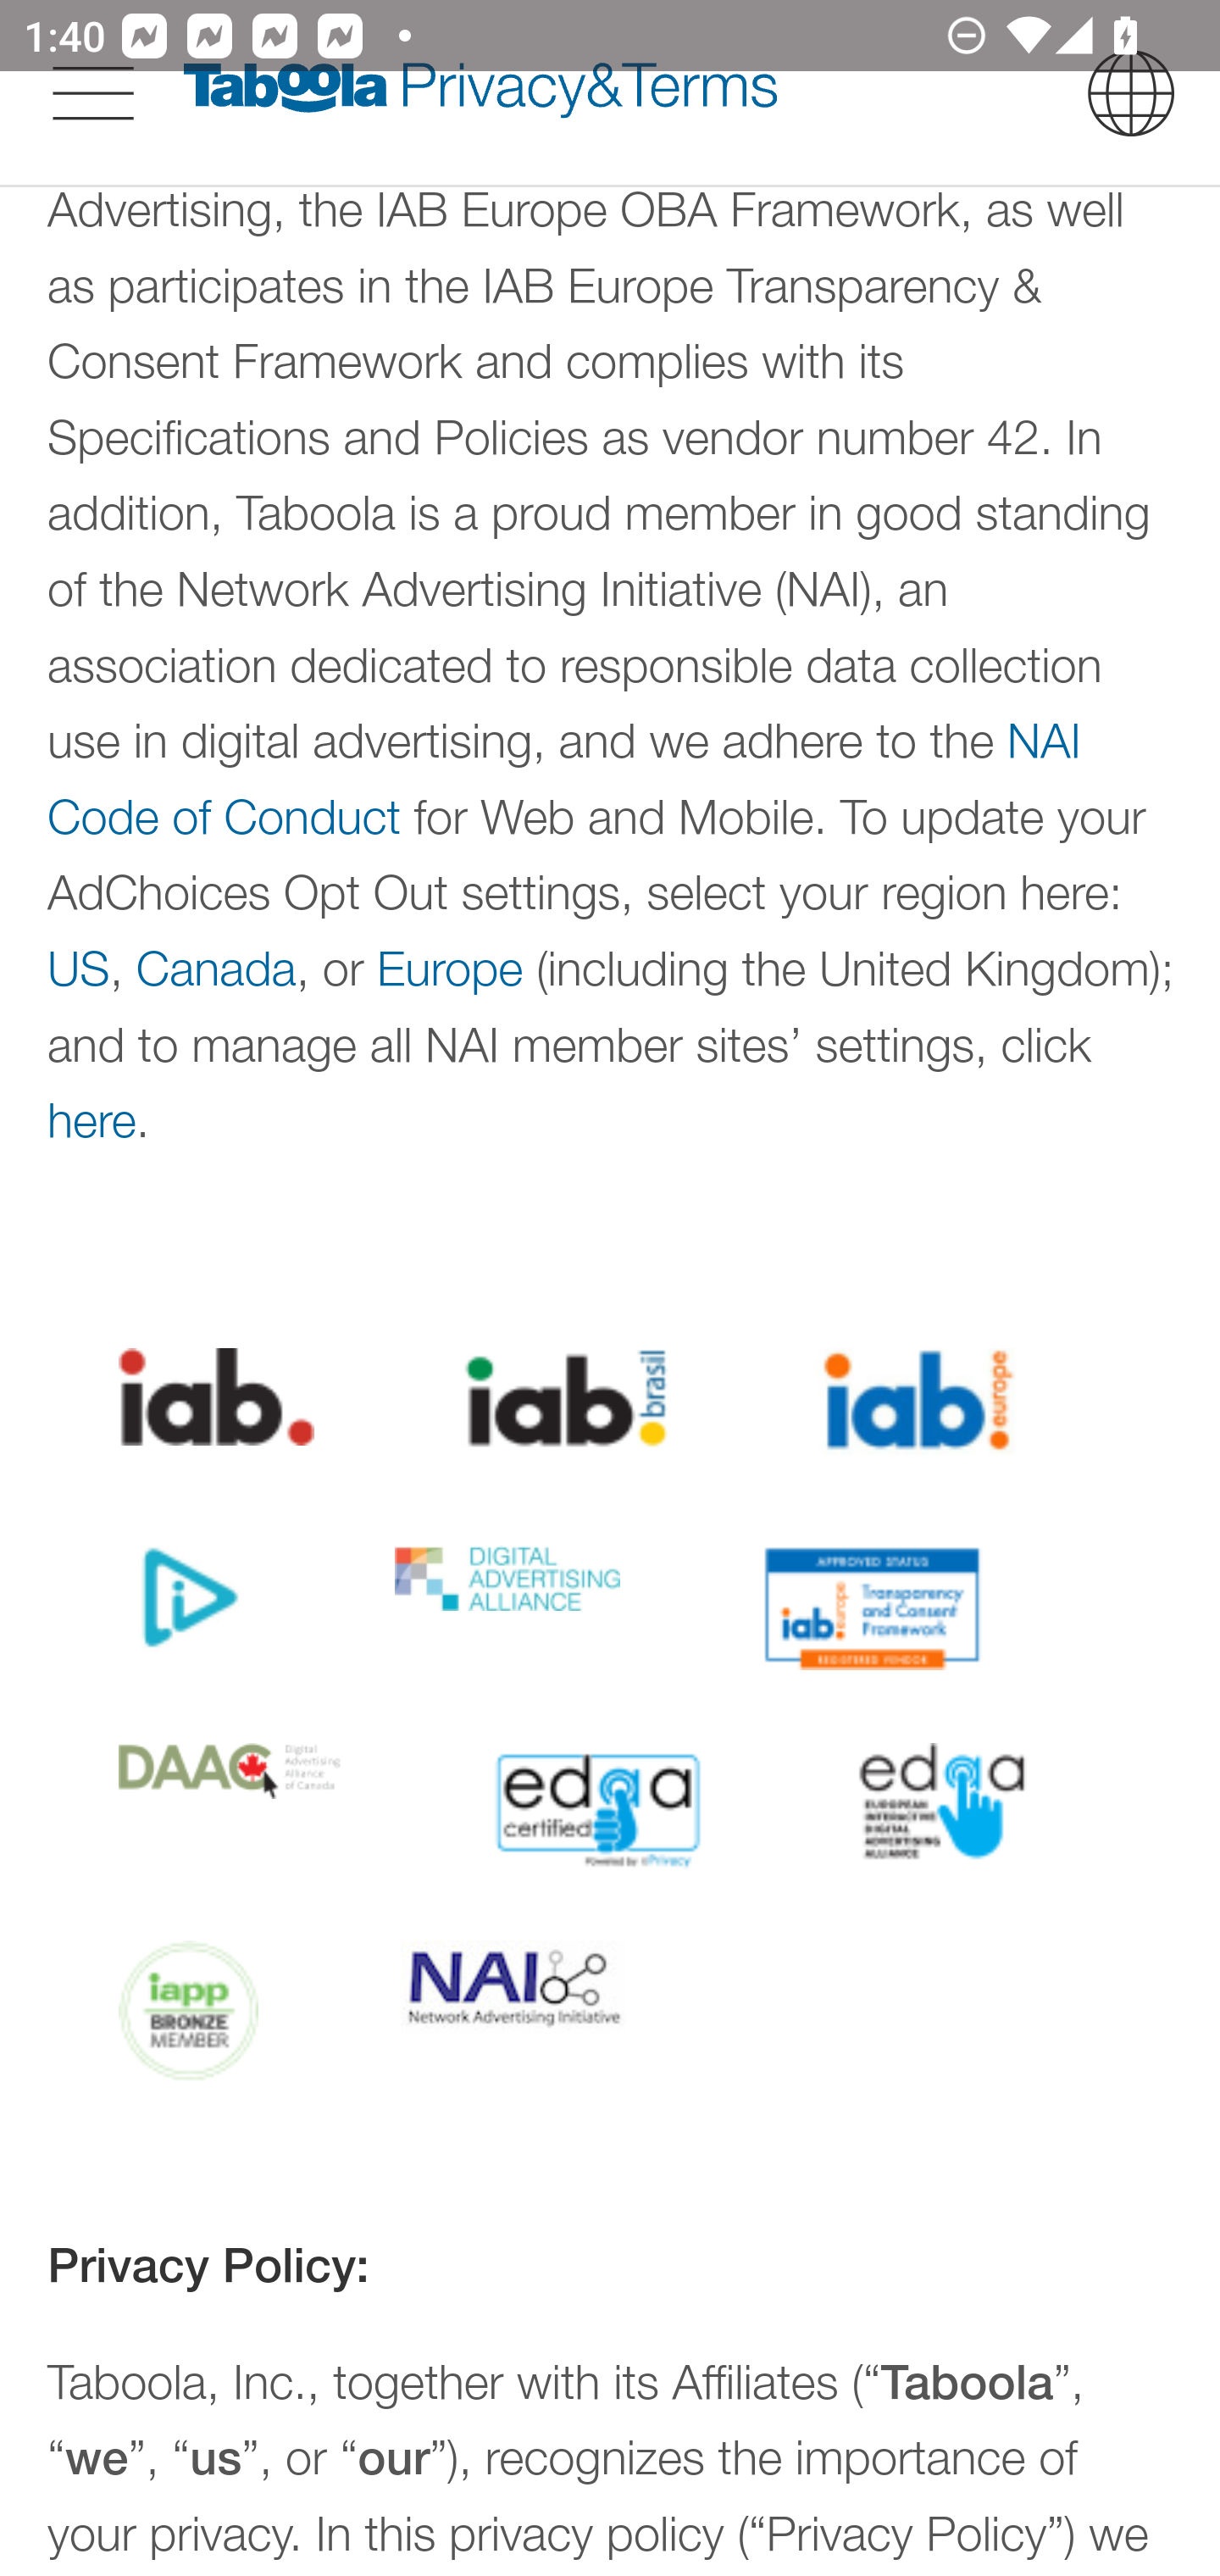 This screenshot has width=1220, height=2576. I want to click on edaa logo, so click(942, 1803).